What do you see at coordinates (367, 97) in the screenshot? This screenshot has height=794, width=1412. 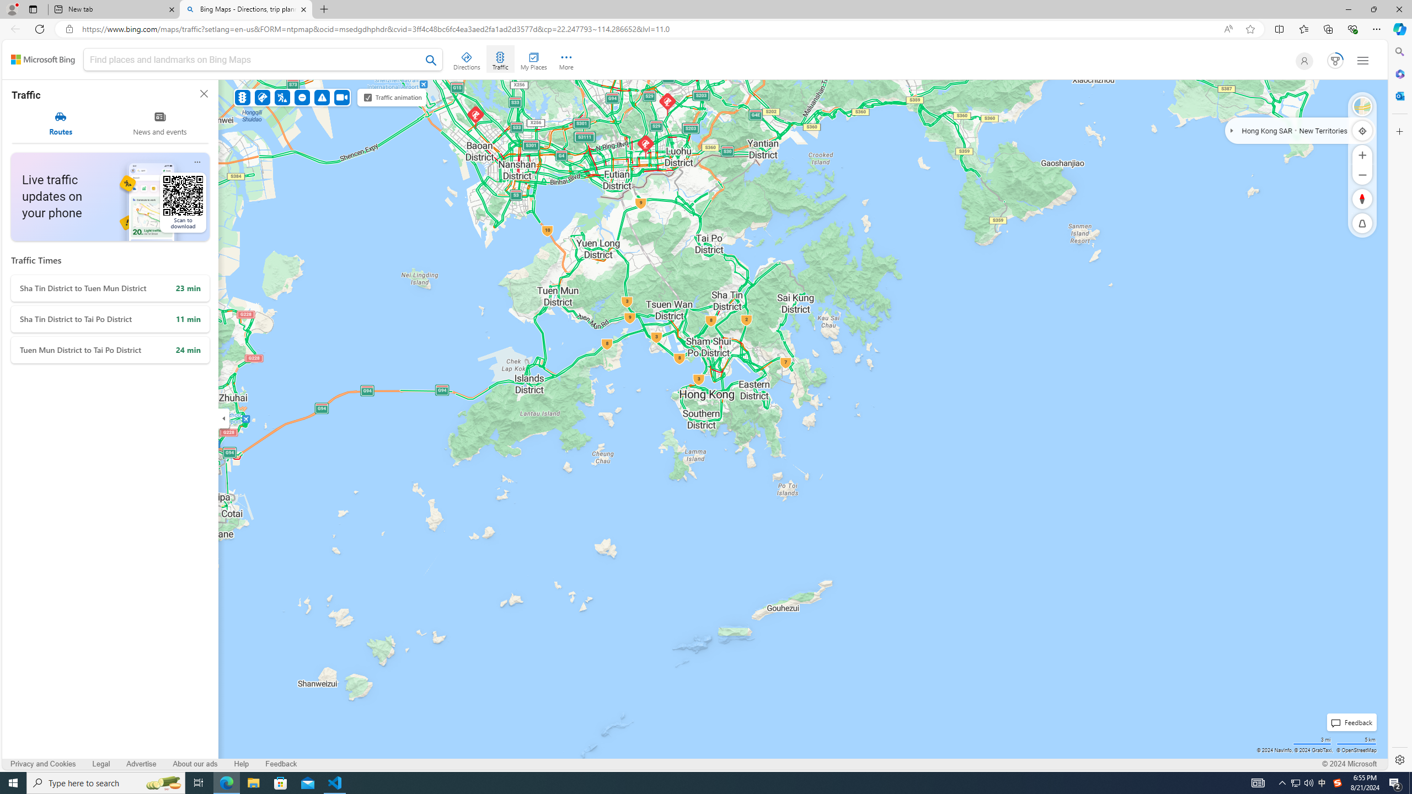 I see `Traffic animation` at bounding box center [367, 97].